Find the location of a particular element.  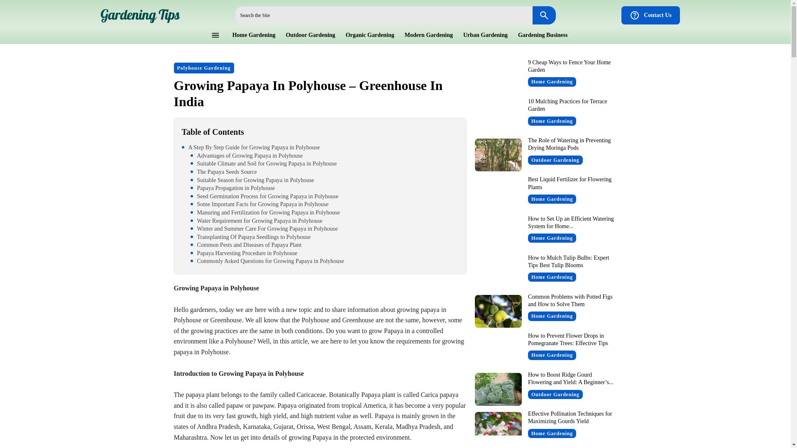

Contact Us is located at coordinates (650, 15).